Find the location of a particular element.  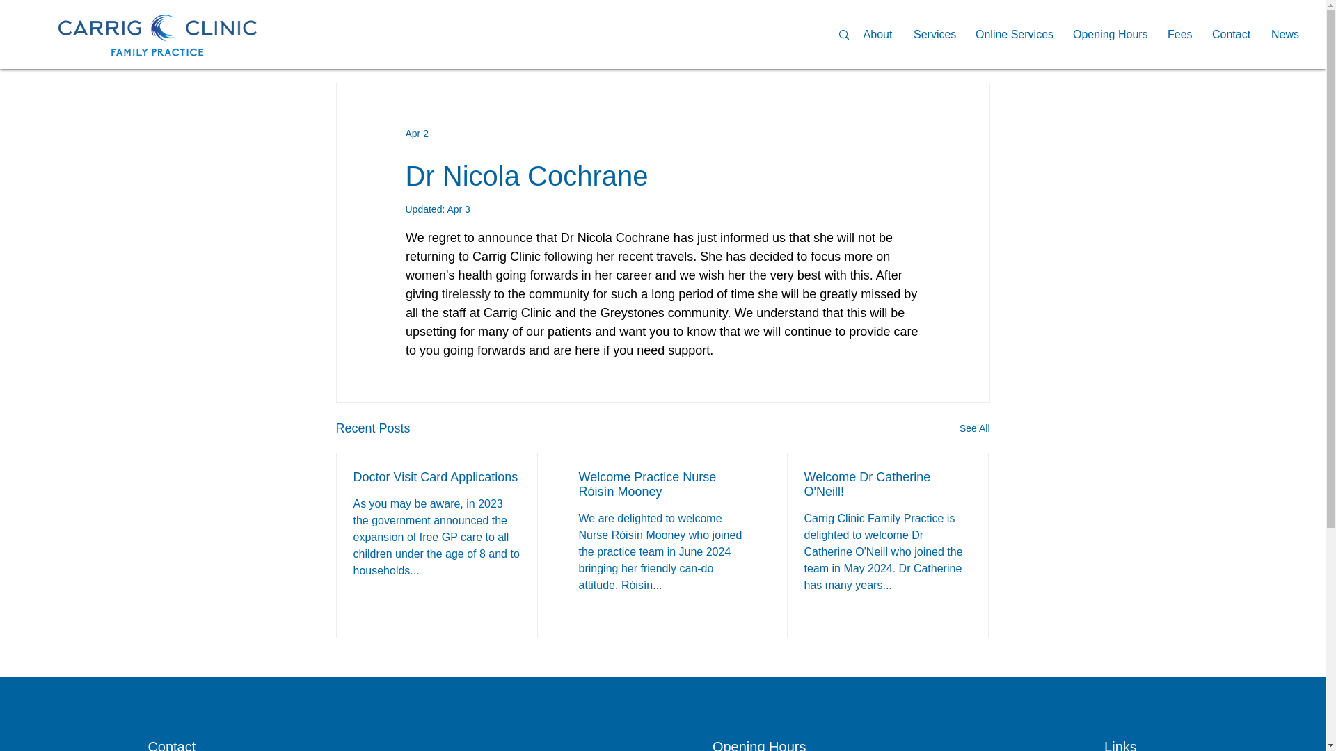

News is located at coordinates (1285, 34).